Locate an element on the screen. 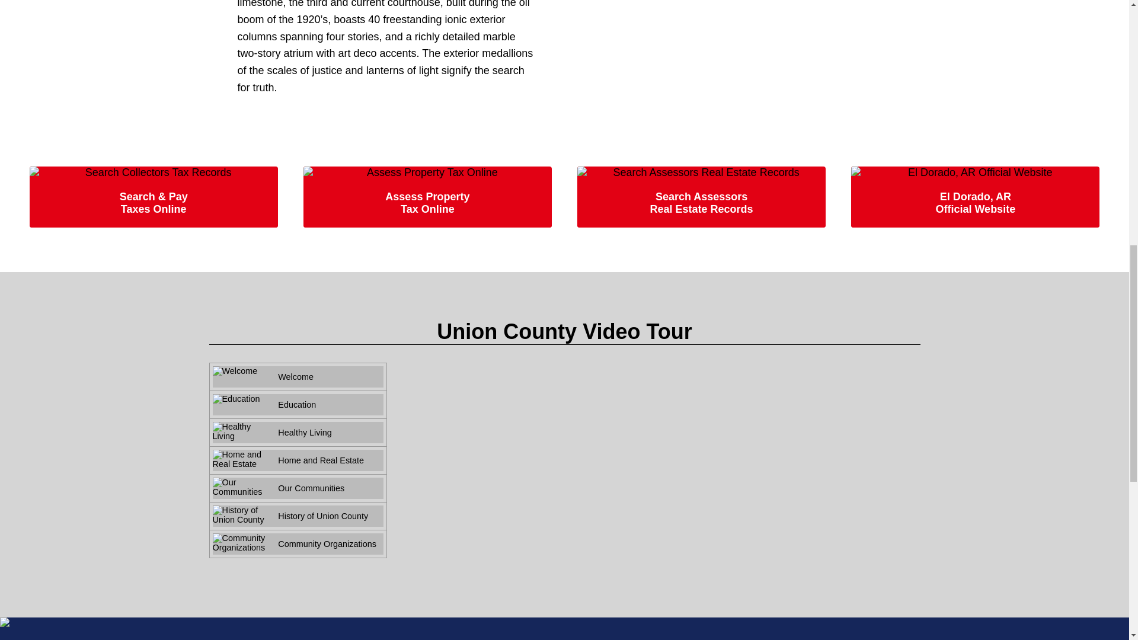 Image resolution: width=1138 pixels, height=640 pixels. Education is located at coordinates (297, 404).